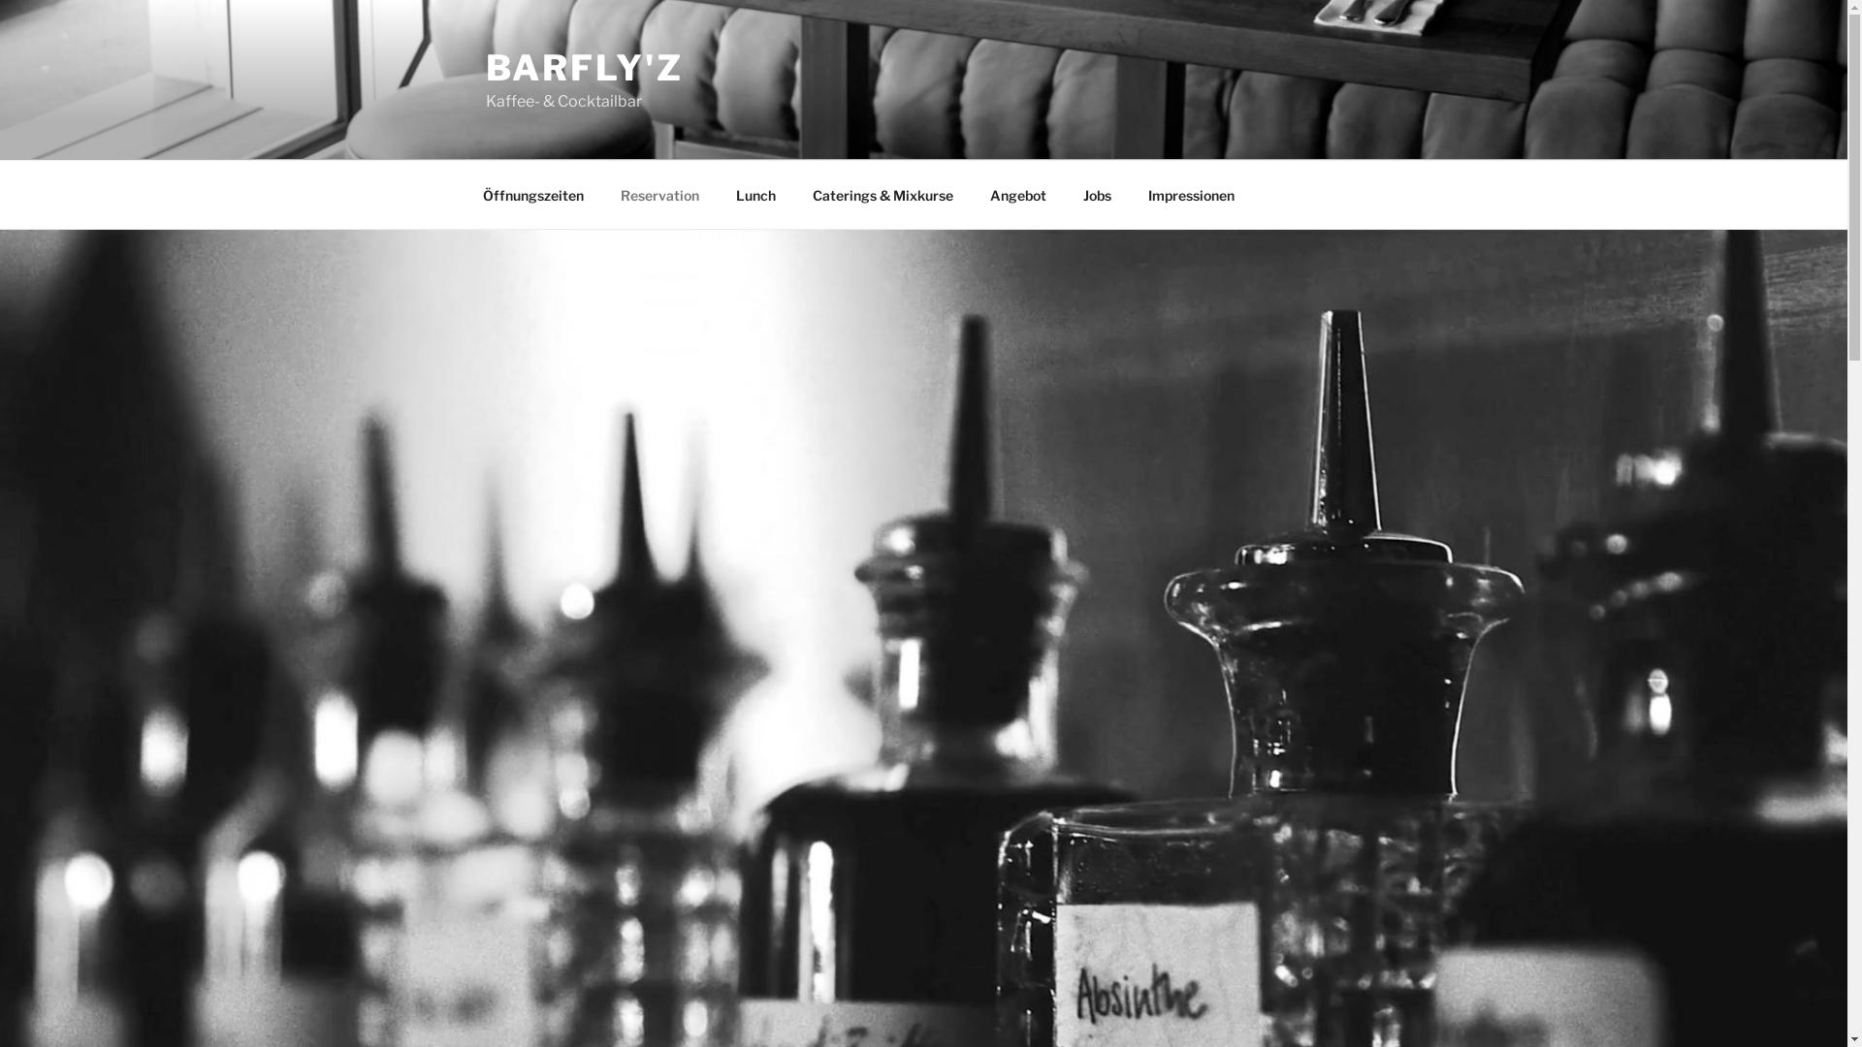 This screenshot has height=1047, width=1862. Describe the element at coordinates (1018, 194) in the screenshot. I see `Angebot` at that location.